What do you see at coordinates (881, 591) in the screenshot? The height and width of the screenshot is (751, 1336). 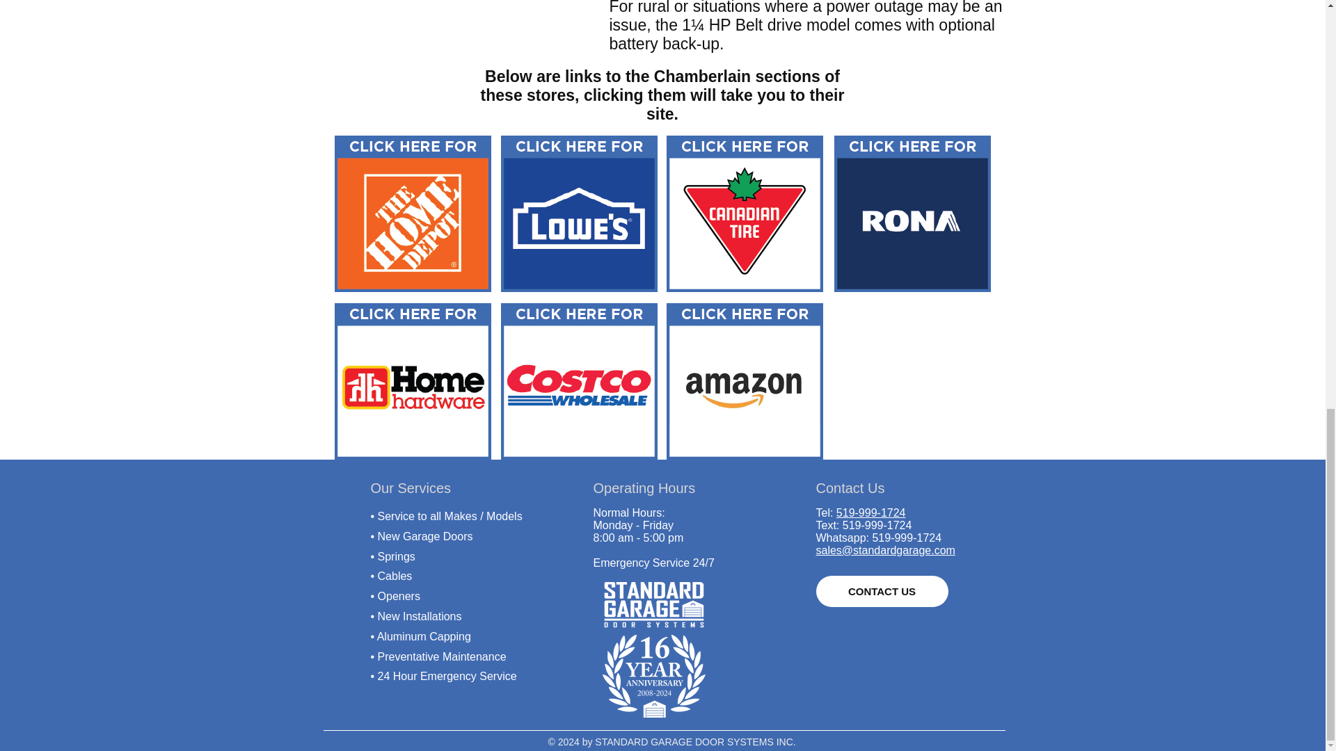 I see `CONTACT US` at bounding box center [881, 591].